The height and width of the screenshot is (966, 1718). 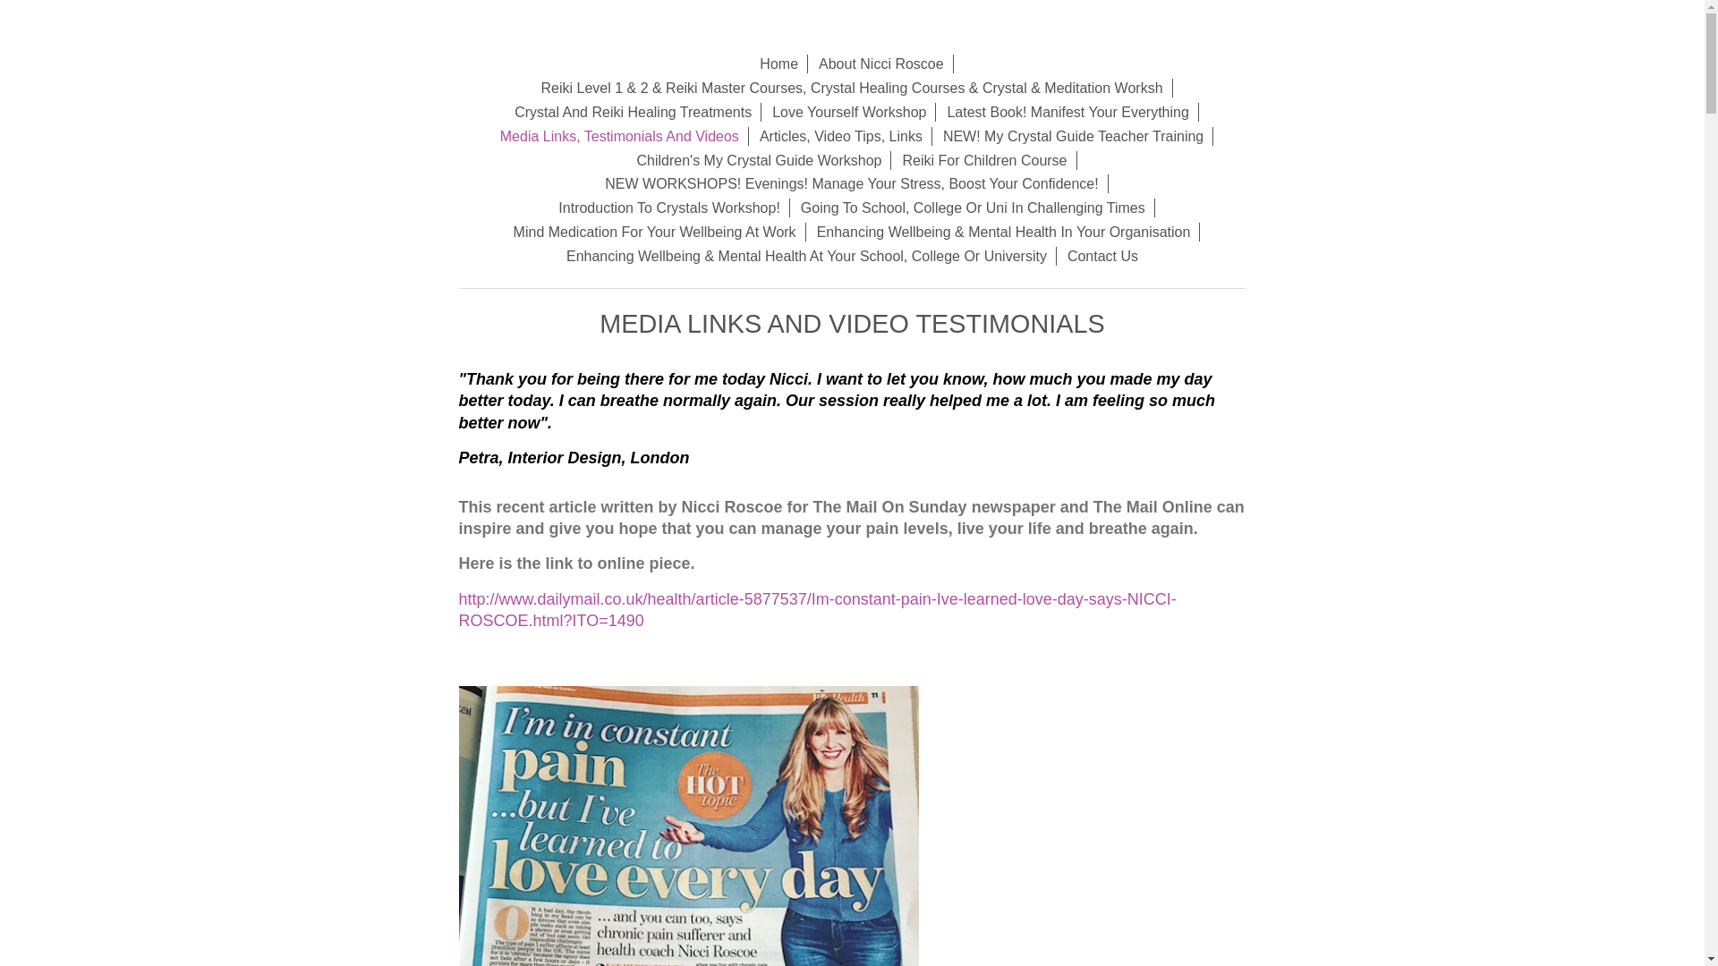 What do you see at coordinates (633, 112) in the screenshot?
I see `Crystal And Reiki Healing Treatments` at bounding box center [633, 112].